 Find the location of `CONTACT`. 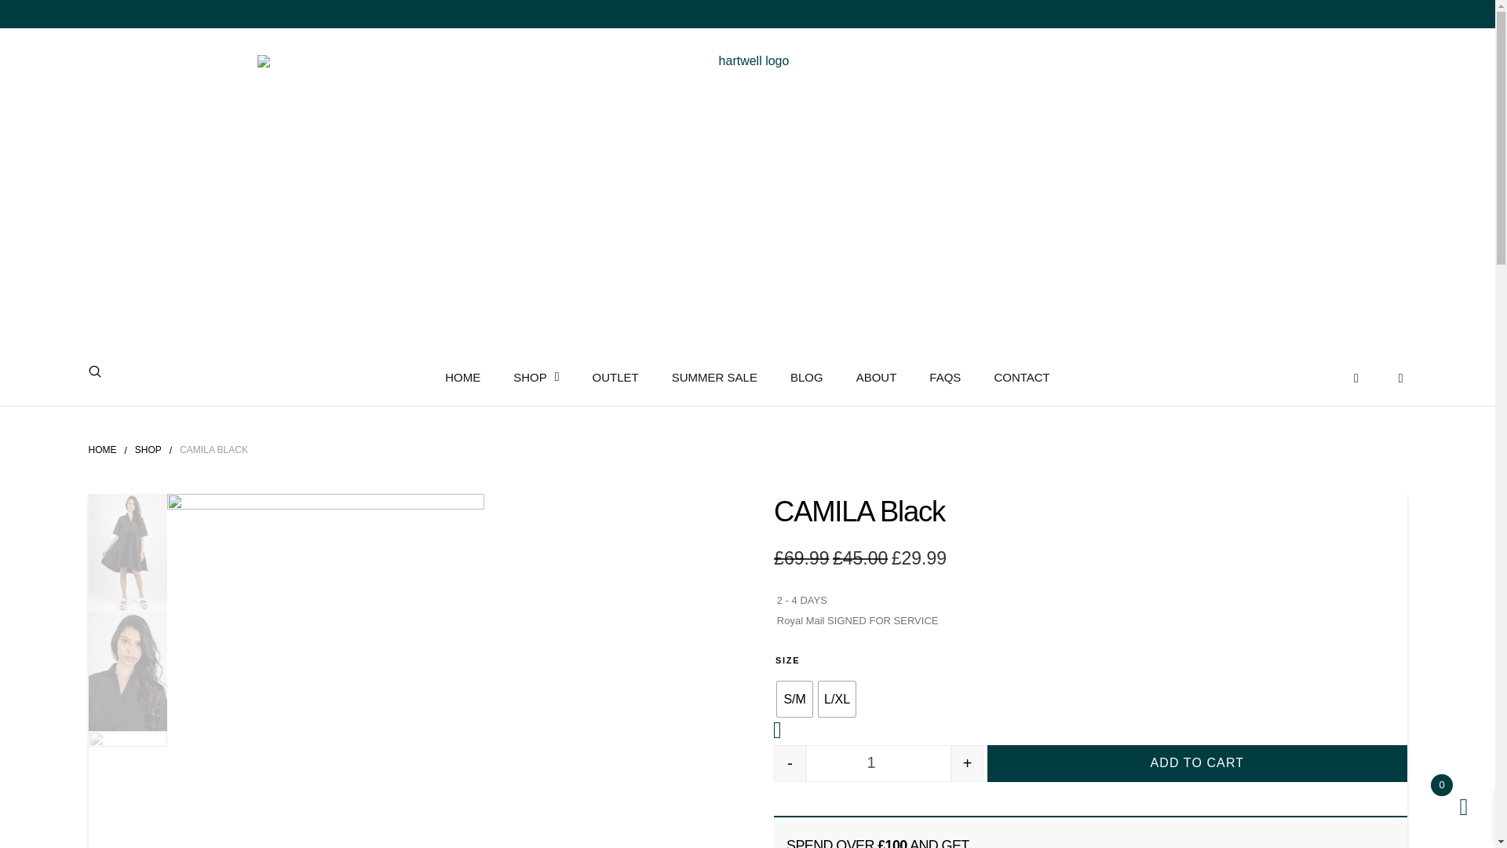

CONTACT is located at coordinates (1020, 380).